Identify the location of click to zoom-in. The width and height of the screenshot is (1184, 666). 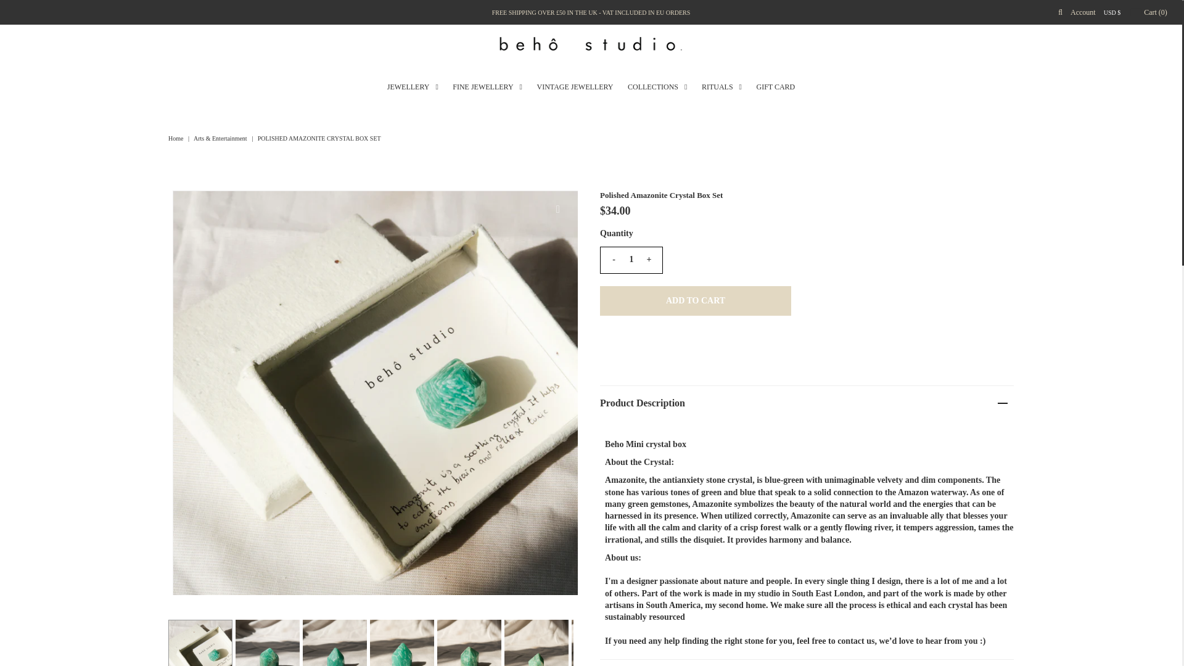
(558, 209).